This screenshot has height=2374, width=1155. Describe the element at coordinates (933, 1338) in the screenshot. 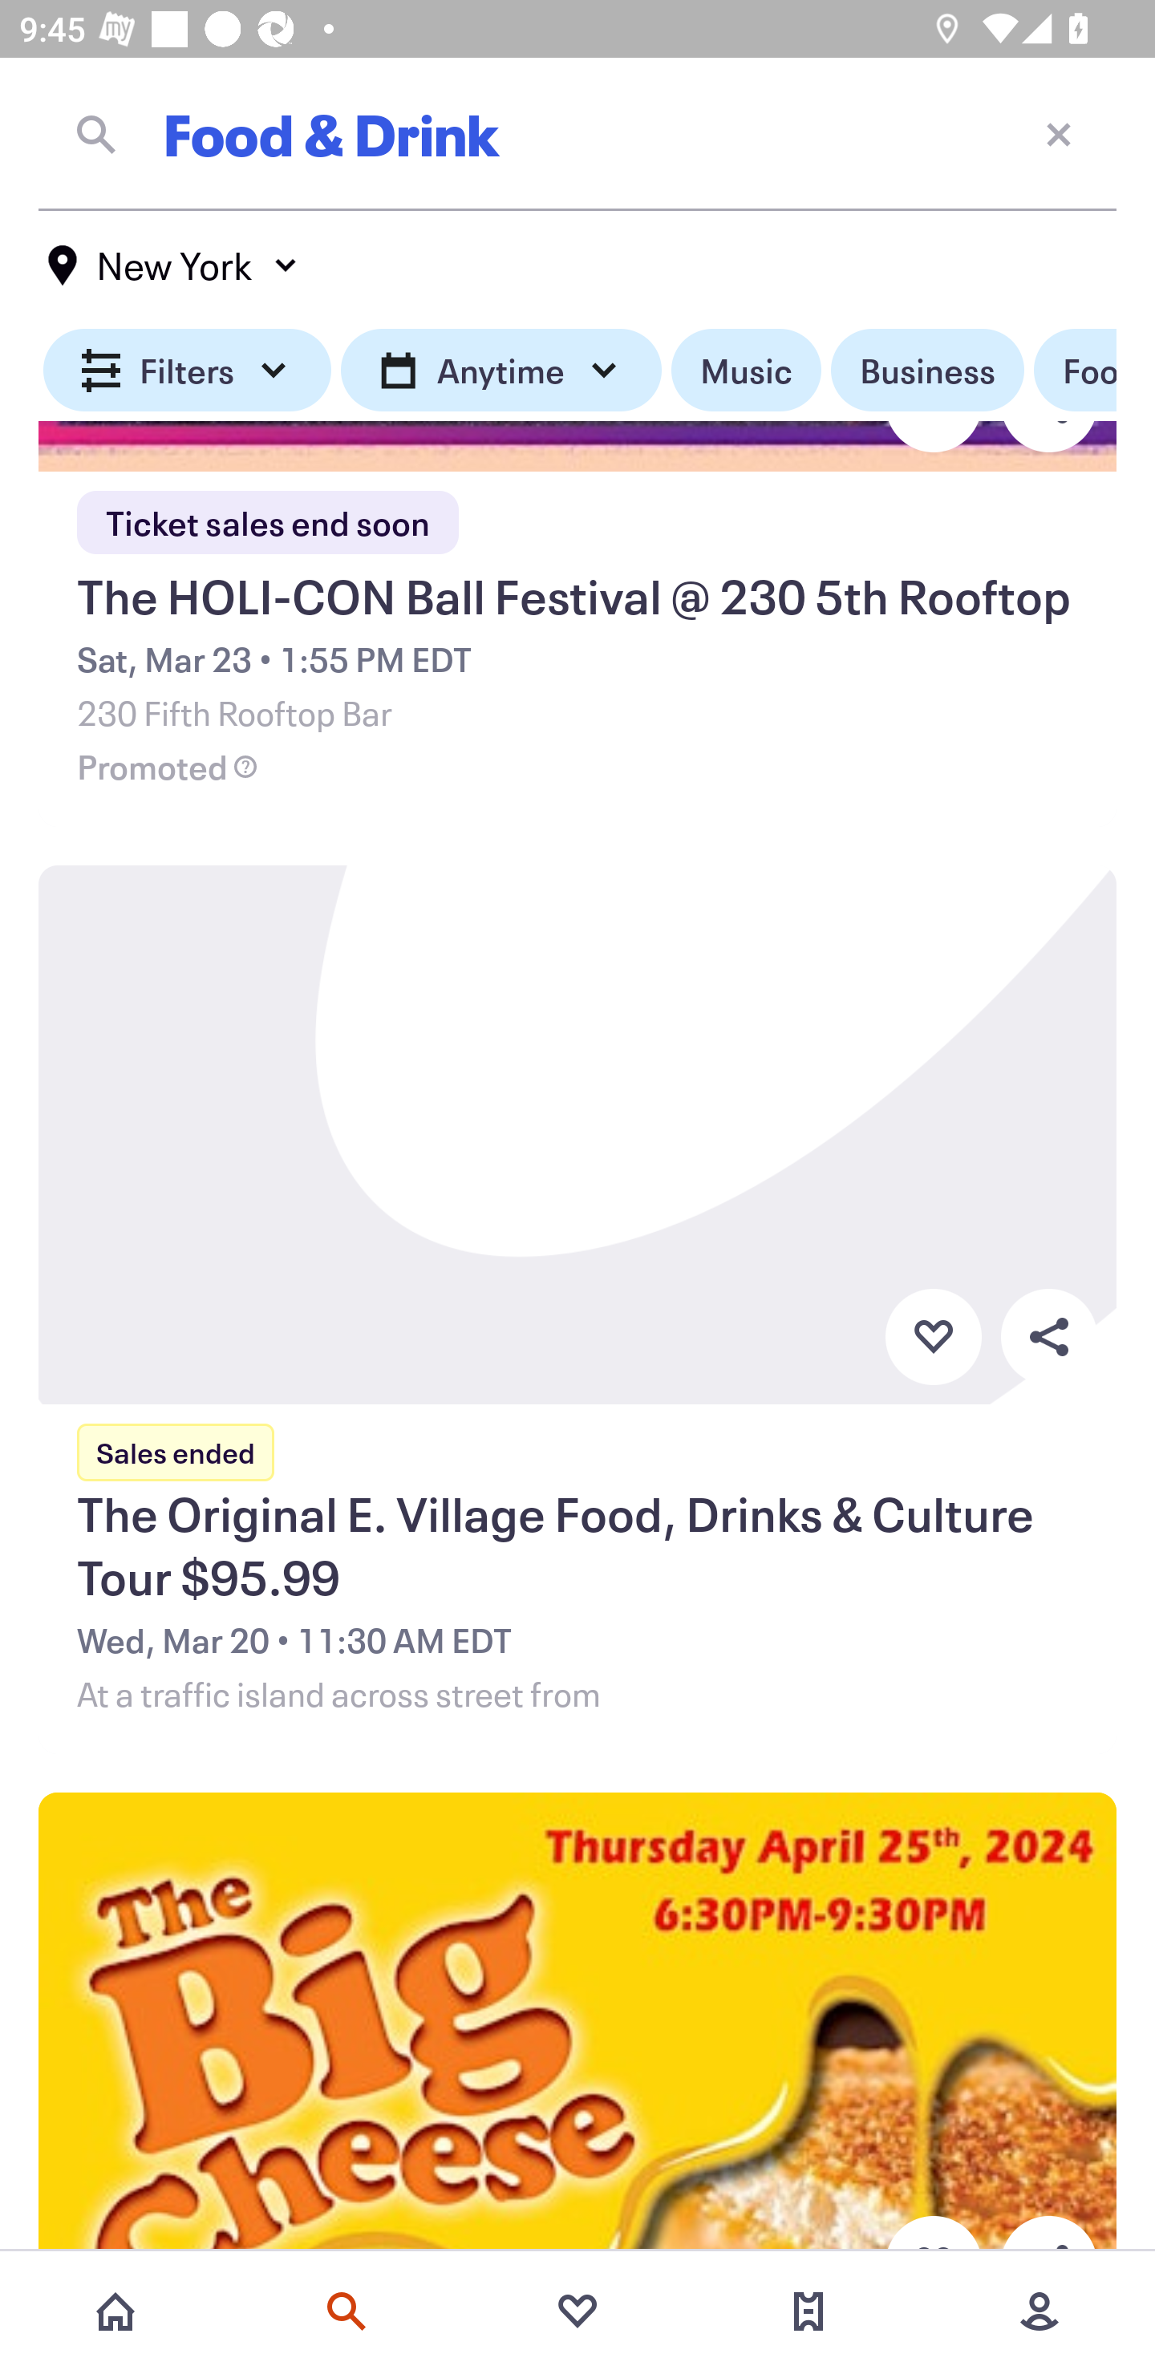

I see `Favorite button` at that location.